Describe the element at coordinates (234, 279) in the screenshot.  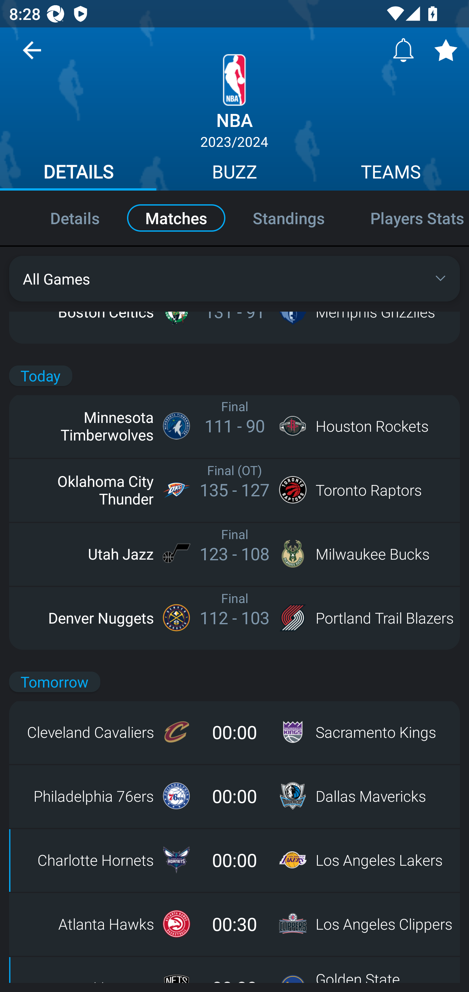
I see `All Games` at that location.